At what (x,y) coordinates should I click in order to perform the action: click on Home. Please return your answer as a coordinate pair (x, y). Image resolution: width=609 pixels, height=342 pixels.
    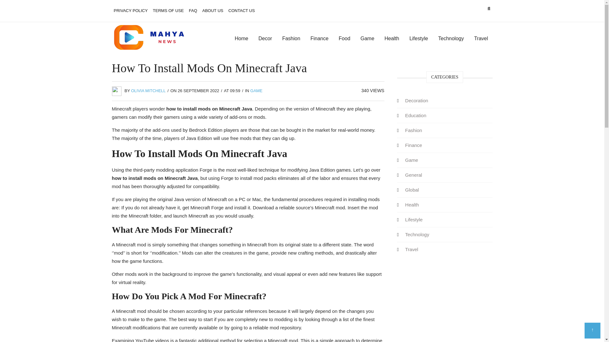
    Looking at the image, I should click on (241, 39).